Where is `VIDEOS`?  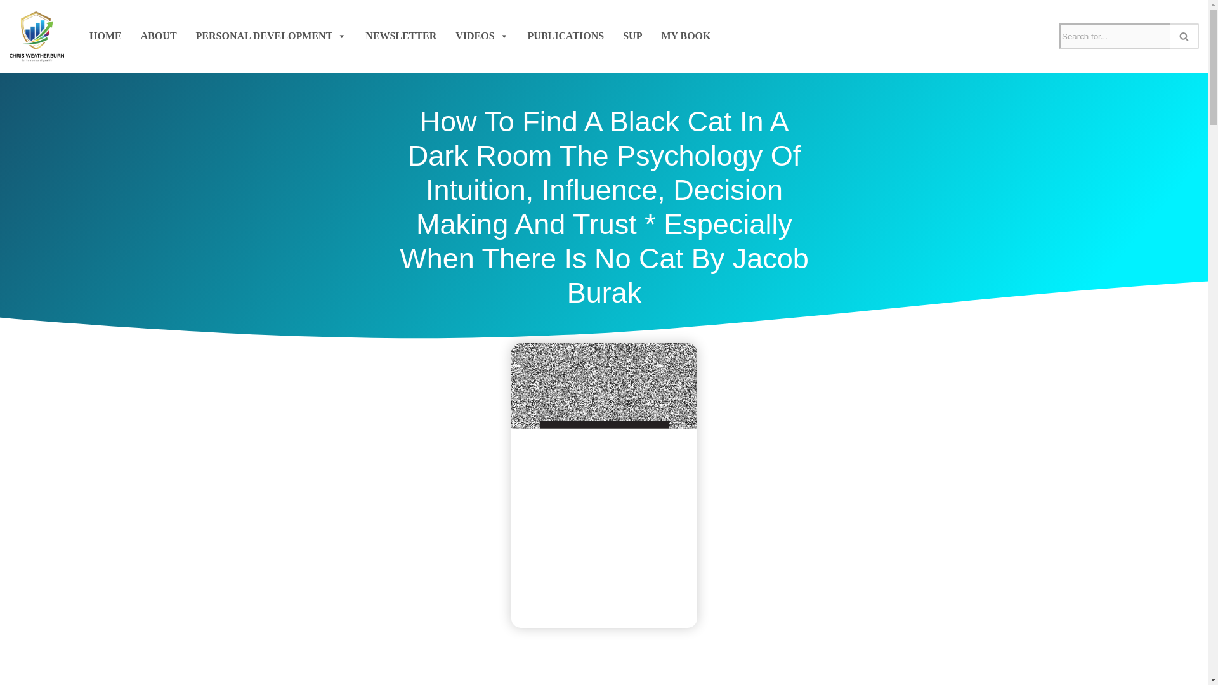 VIDEOS is located at coordinates (481, 36).